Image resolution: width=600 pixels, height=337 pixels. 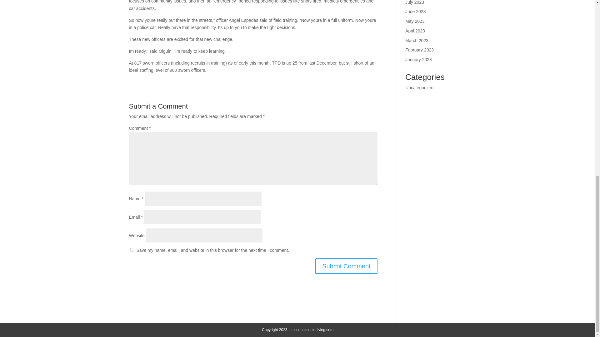 I want to click on June 2023, so click(x=415, y=12).